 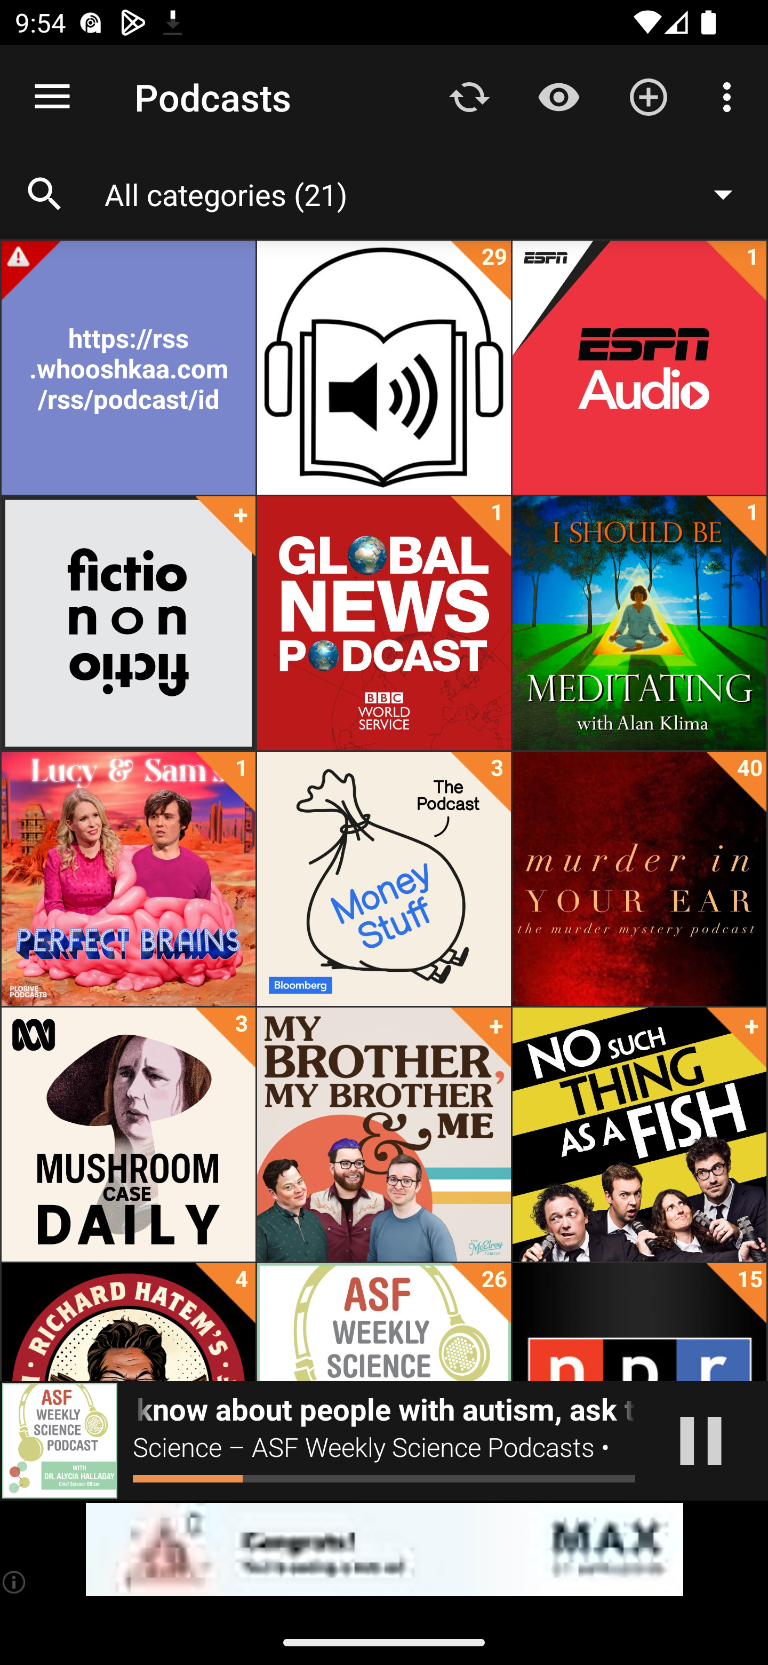 What do you see at coordinates (384, 879) in the screenshot?
I see `Money Stuff: The Podcast 3` at bounding box center [384, 879].